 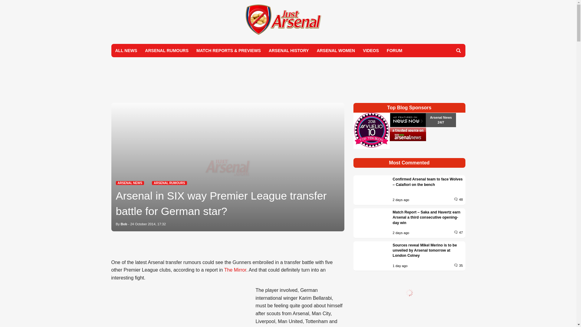 I want to click on Bob, so click(x=124, y=224).